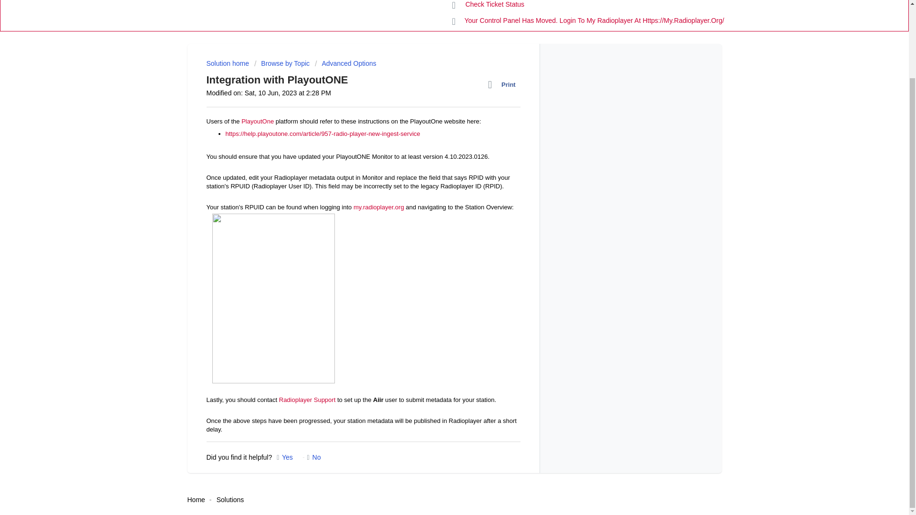 The image size is (916, 515). What do you see at coordinates (489, 7) in the screenshot?
I see `Check ticket status` at bounding box center [489, 7].